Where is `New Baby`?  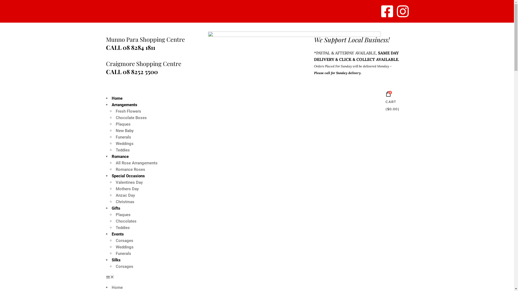 New Baby is located at coordinates (124, 131).